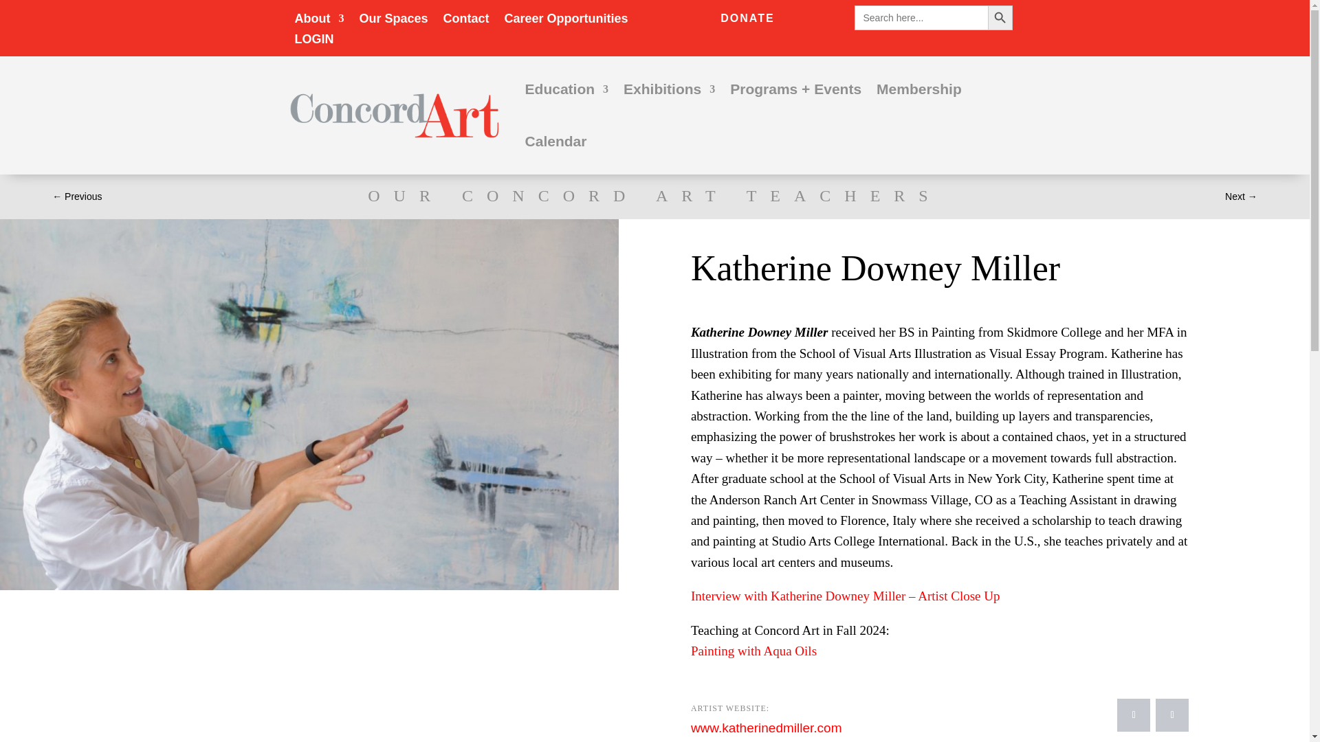 Image resolution: width=1320 pixels, height=742 pixels. What do you see at coordinates (393, 21) in the screenshot?
I see `Our Spaces` at bounding box center [393, 21].